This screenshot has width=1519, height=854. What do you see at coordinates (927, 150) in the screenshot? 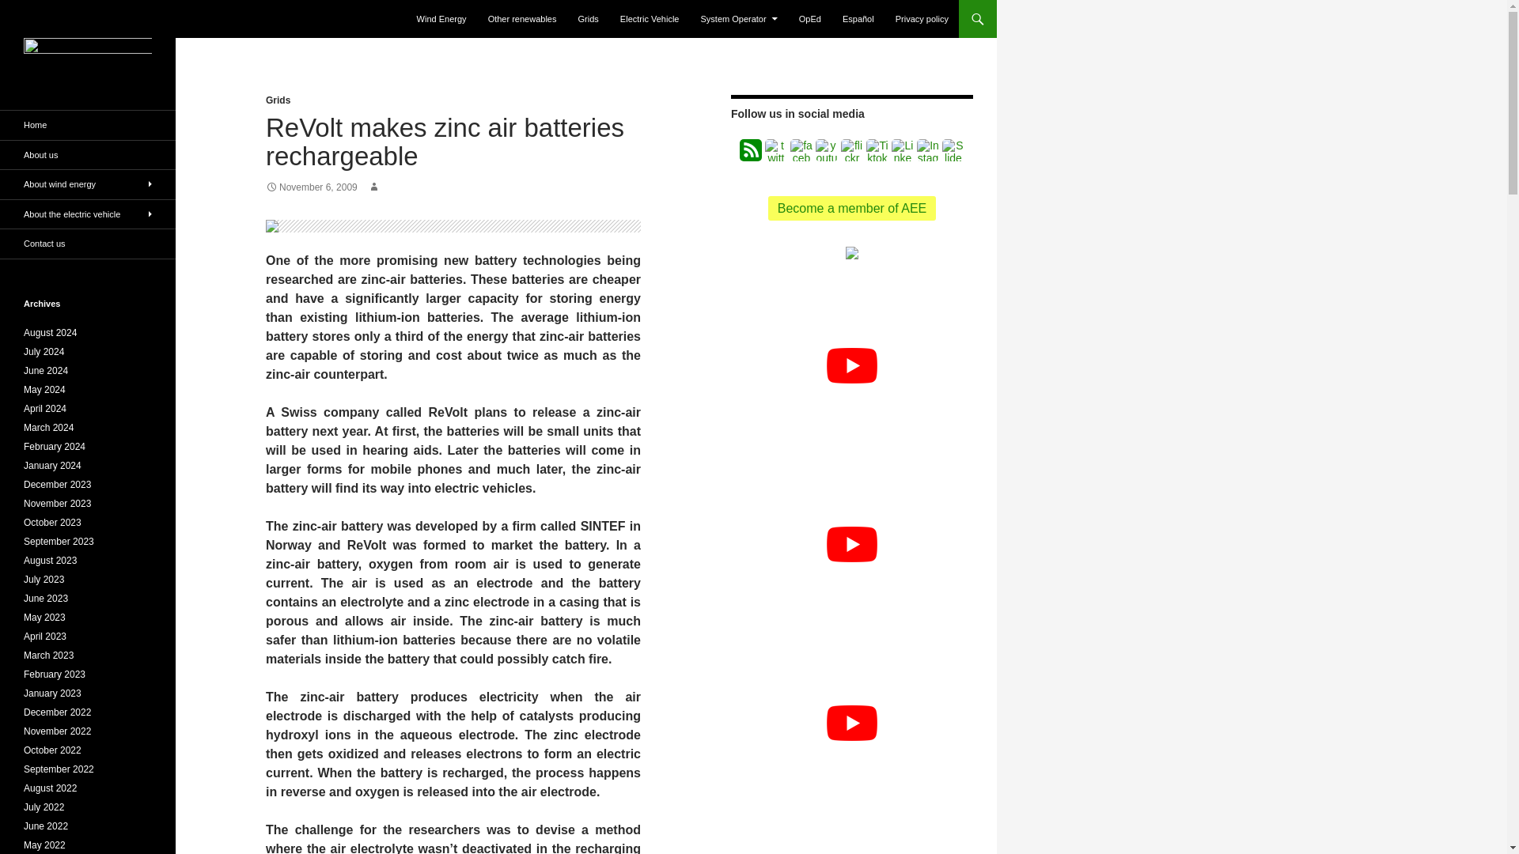
I see `Instagram` at bounding box center [927, 150].